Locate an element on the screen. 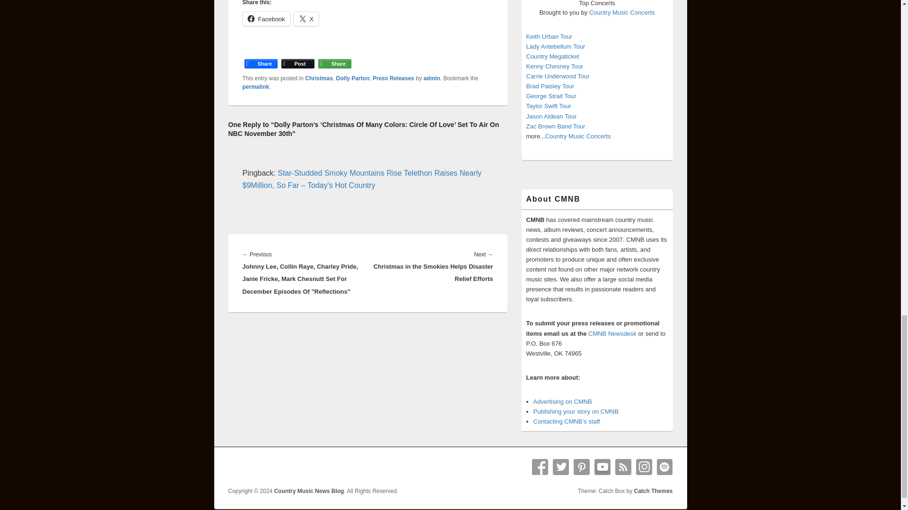 Image resolution: width=908 pixels, height=510 pixels. Country Music Concerts is located at coordinates (622, 12).